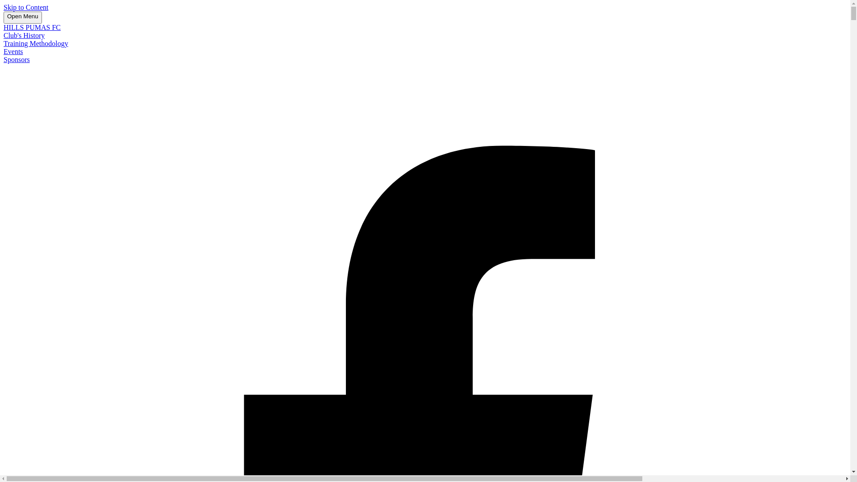 This screenshot has height=482, width=857. What do you see at coordinates (23, 18) in the screenshot?
I see `Open Menu` at bounding box center [23, 18].